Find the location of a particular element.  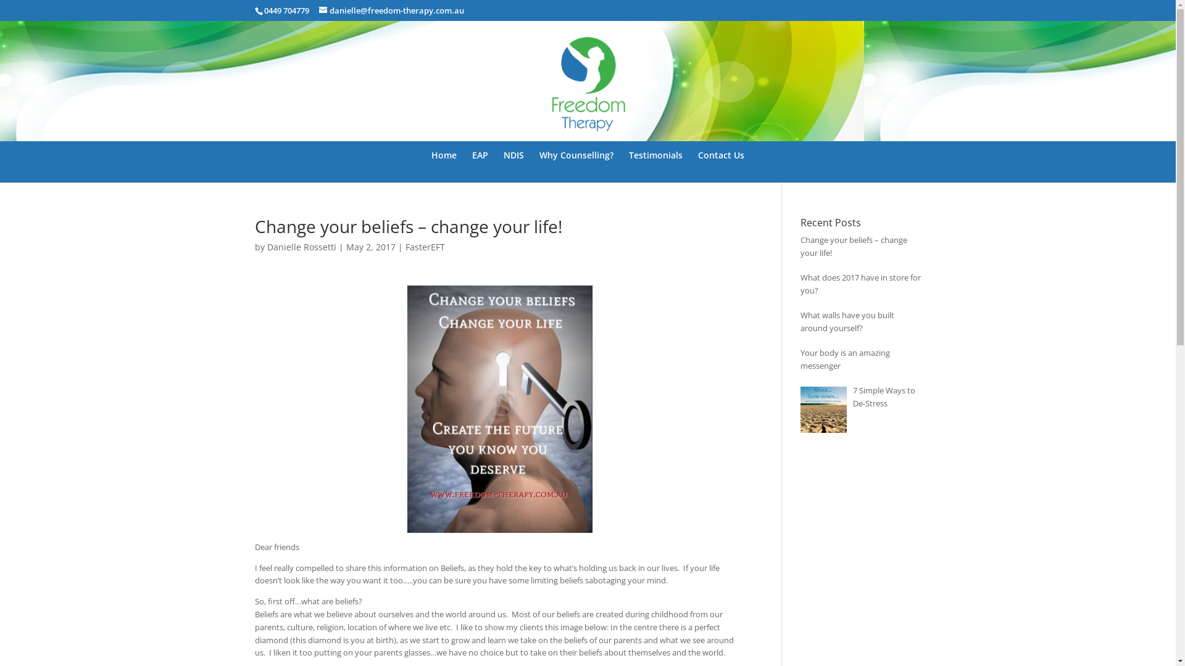

FasterEFT is located at coordinates (425, 247).